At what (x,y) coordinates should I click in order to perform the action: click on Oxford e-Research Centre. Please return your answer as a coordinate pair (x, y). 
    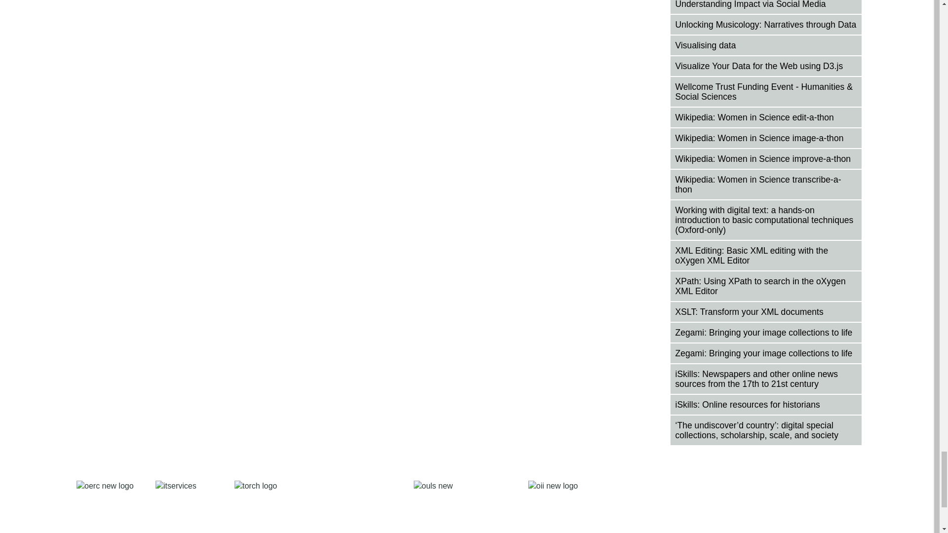
    Looking at the image, I should click on (106, 507).